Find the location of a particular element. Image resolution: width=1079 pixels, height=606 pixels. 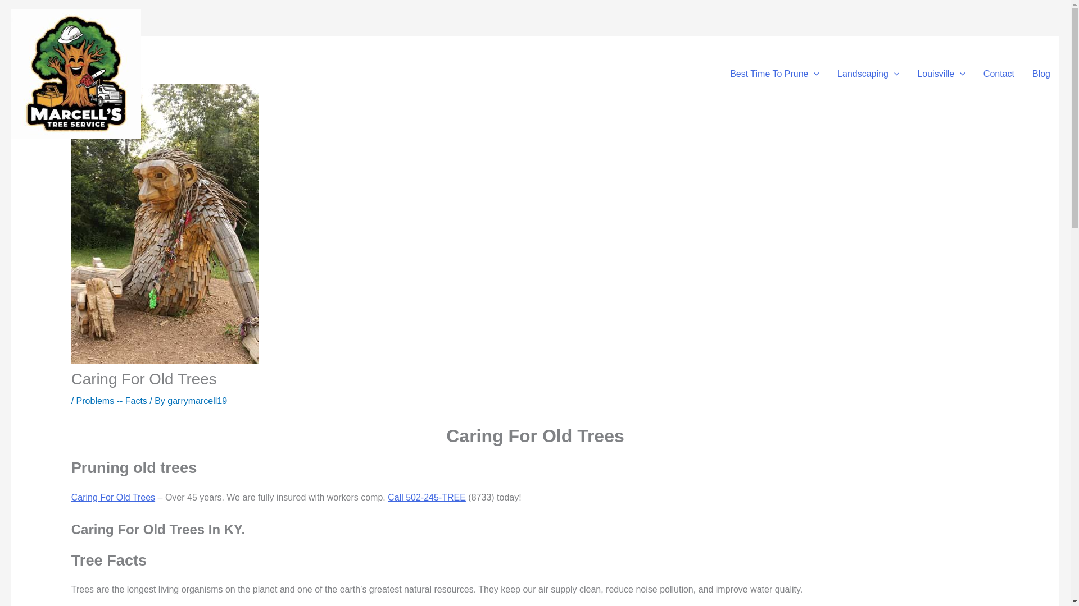

Landscaping is located at coordinates (868, 74).